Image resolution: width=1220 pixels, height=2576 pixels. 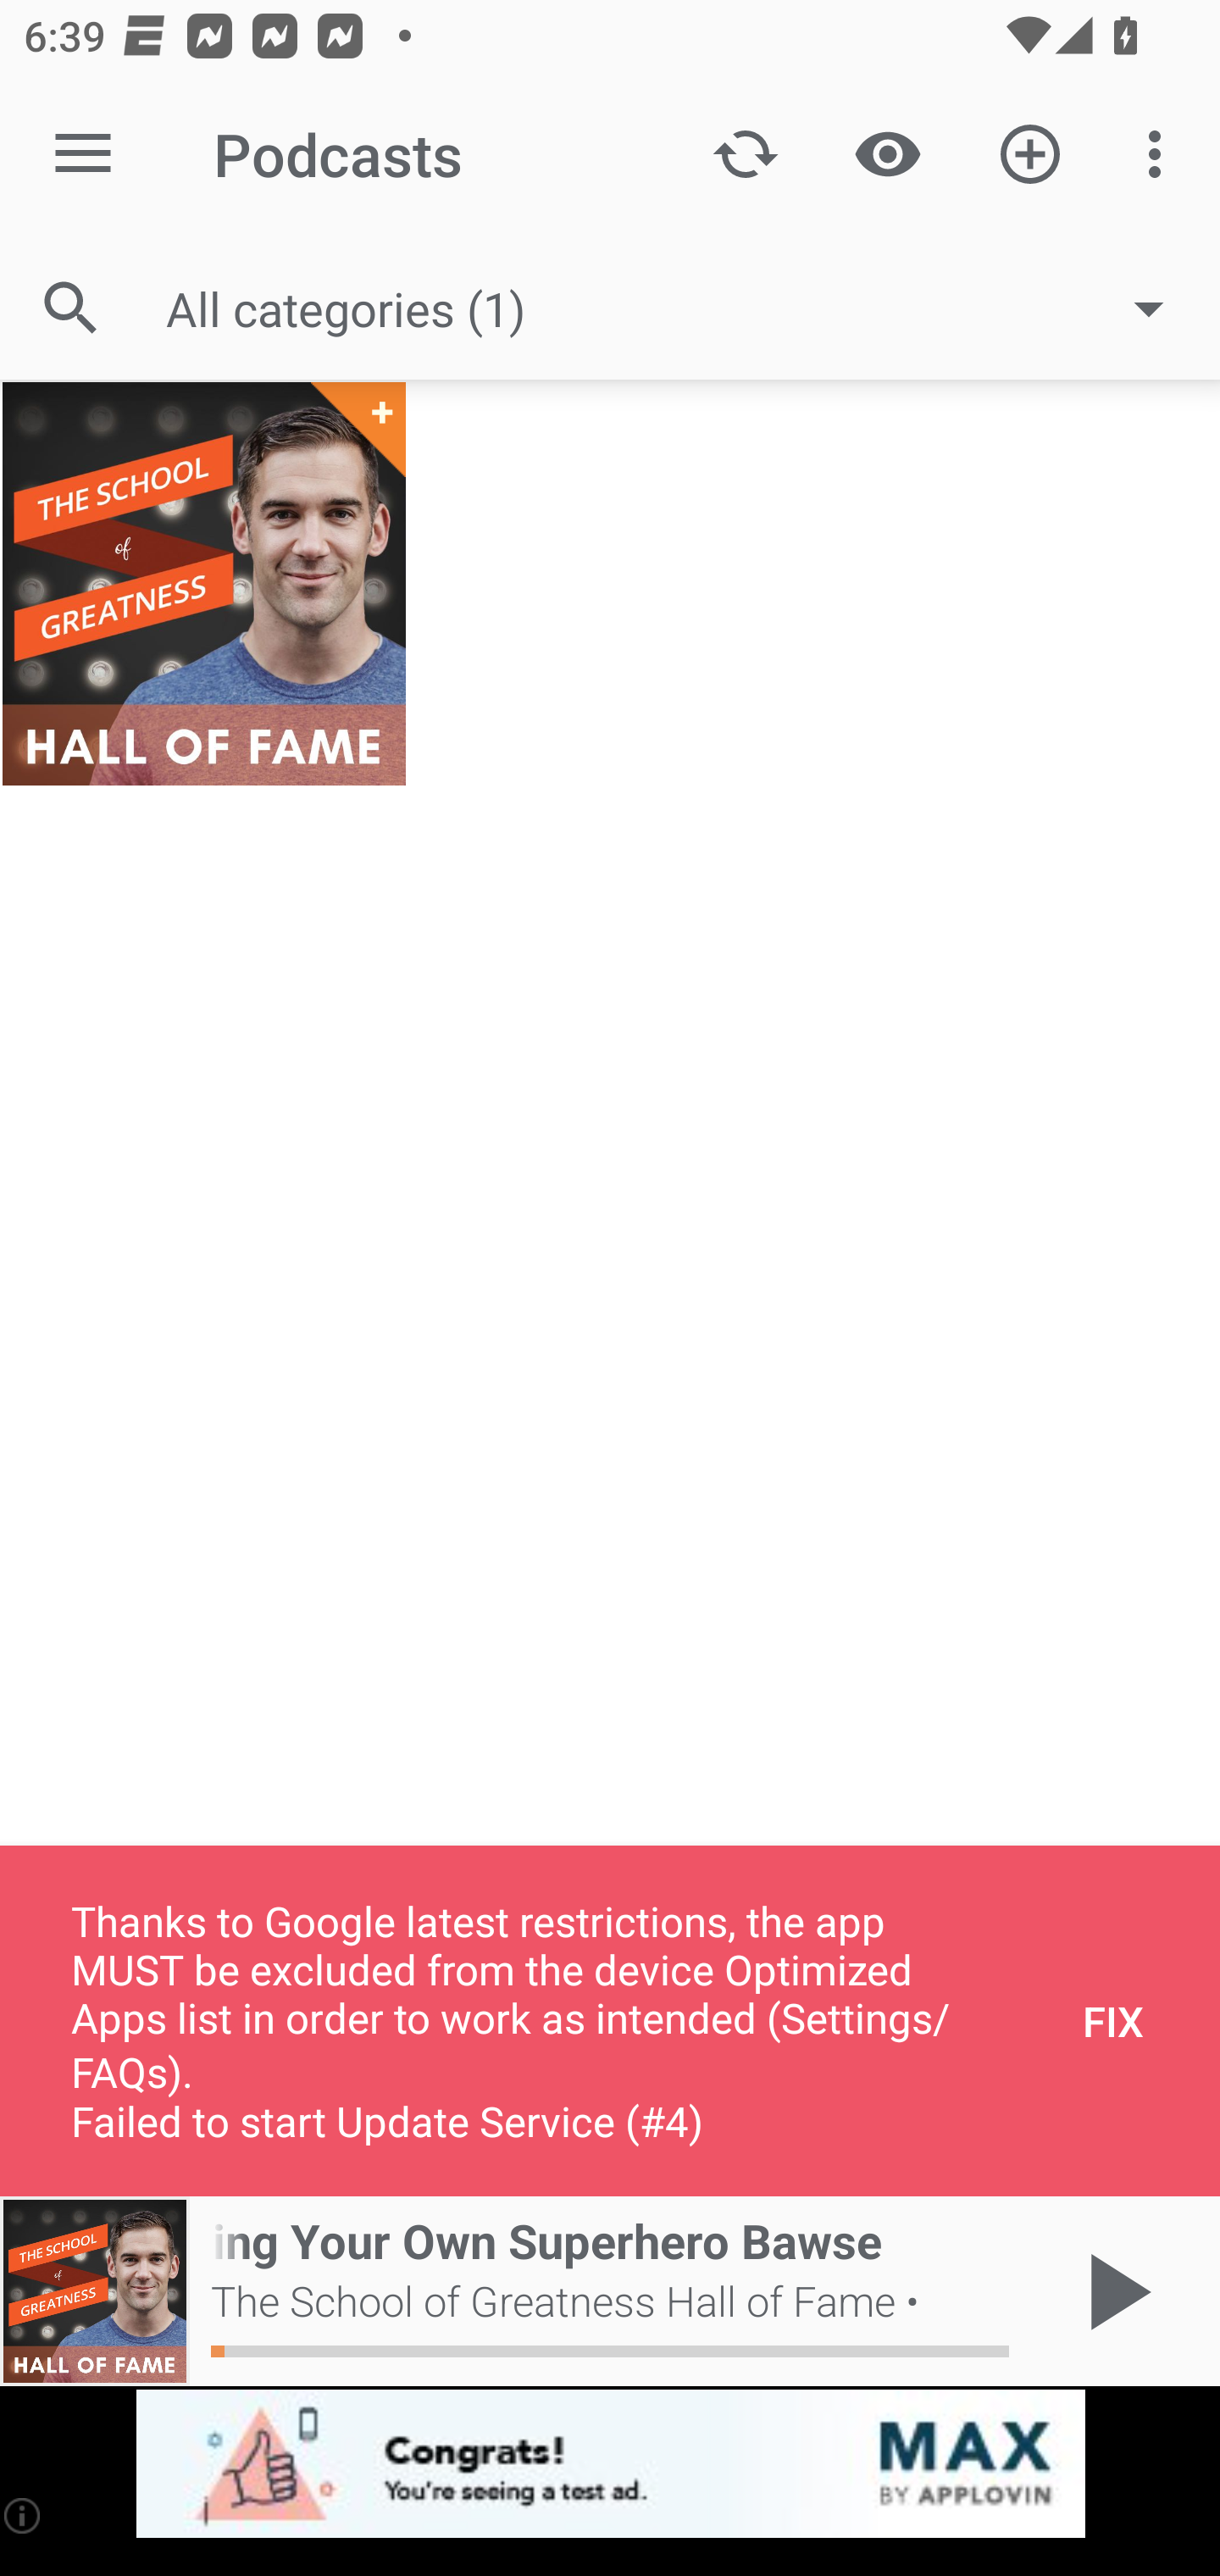 What do you see at coordinates (610, 2465) in the screenshot?
I see `app-monetization` at bounding box center [610, 2465].